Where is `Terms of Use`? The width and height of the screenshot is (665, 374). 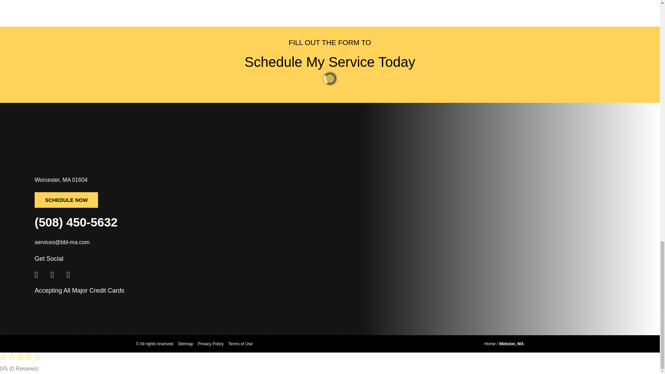
Terms of Use is located at coordinates (238, 344).